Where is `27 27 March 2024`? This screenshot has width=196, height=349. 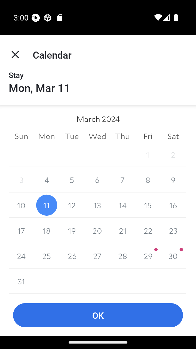
27 27 March 2024 is located at coordinates (97, 256).